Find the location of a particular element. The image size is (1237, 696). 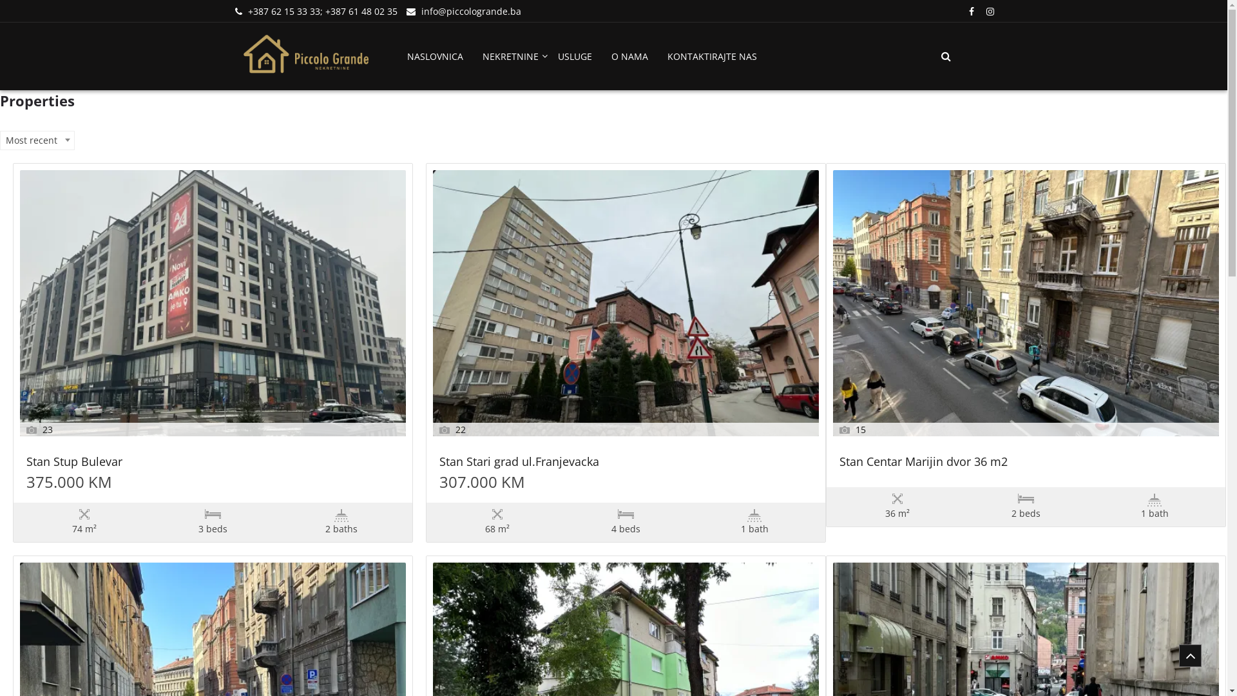

22 is located at coordinates (626, 303).